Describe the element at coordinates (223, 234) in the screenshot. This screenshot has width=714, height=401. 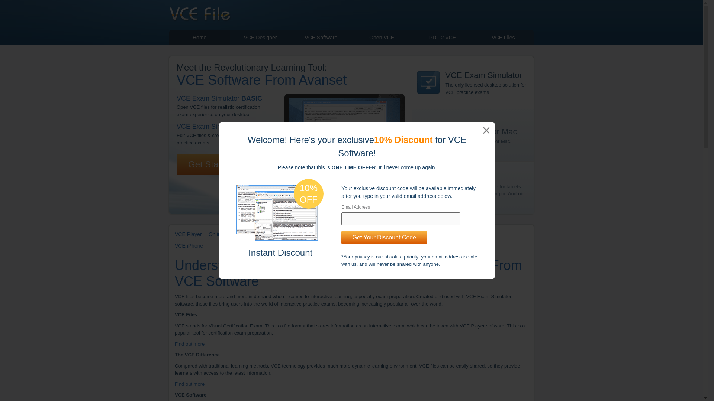
I see `Onliner VCE` at that location.